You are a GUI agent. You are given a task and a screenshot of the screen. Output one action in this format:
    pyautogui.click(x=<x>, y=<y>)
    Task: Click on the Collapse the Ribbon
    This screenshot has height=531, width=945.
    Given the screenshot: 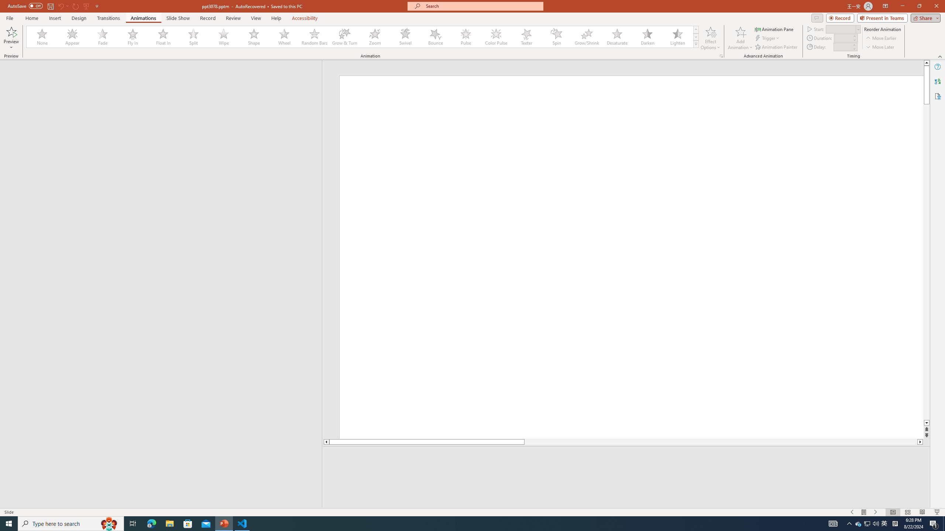 What is the action you would take?
    pyautogui.click(x=940, y=56)
    